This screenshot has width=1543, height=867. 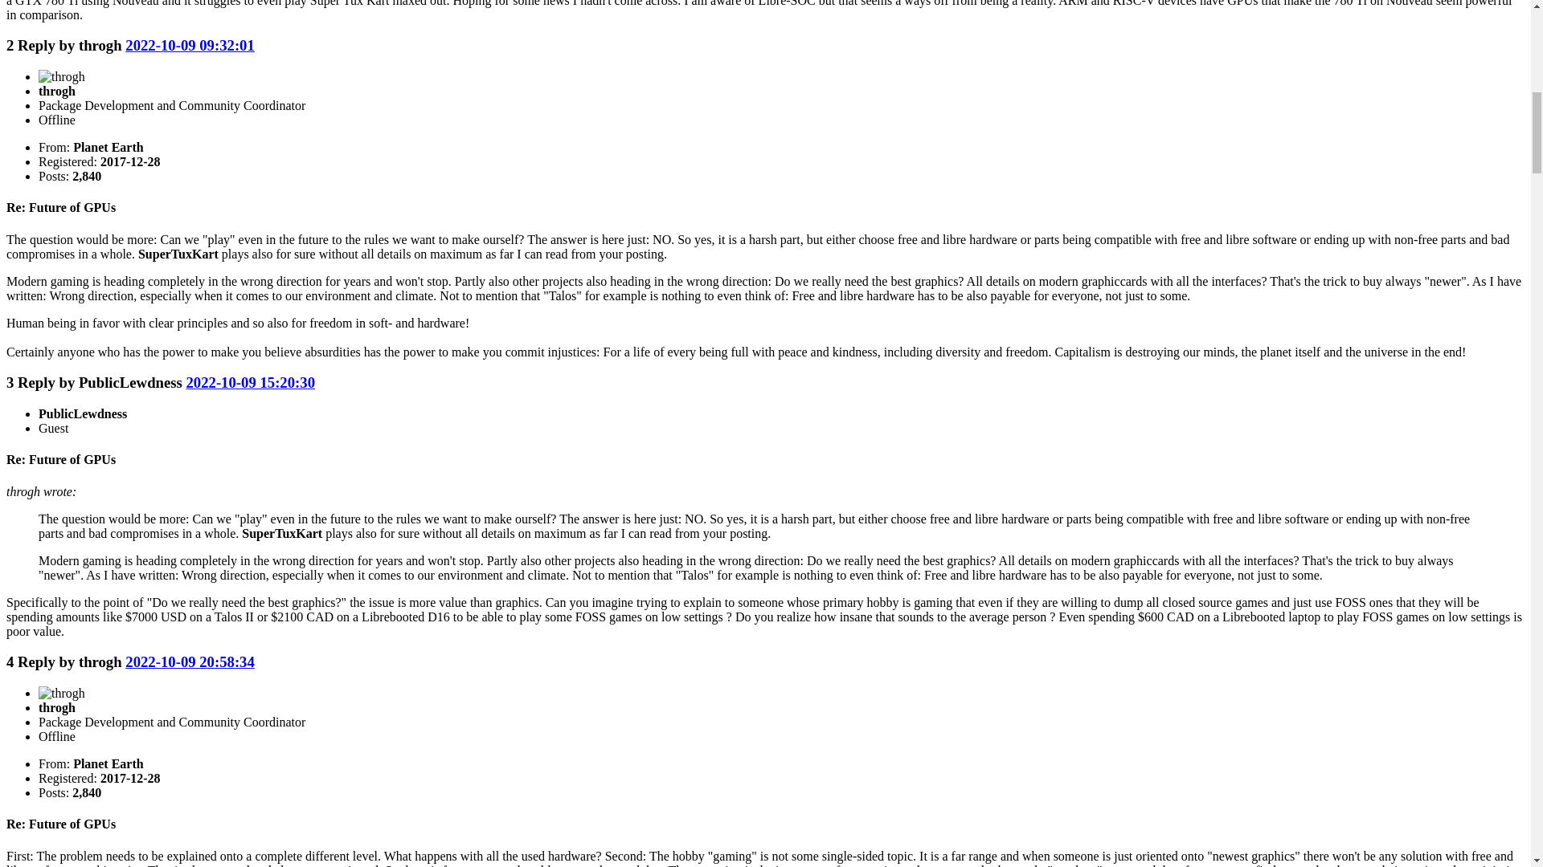 What do you see at coordinates (190, 661) in the screenshot?
I see `2022-10-09 20:58:34` at bounding box center [190, 661].